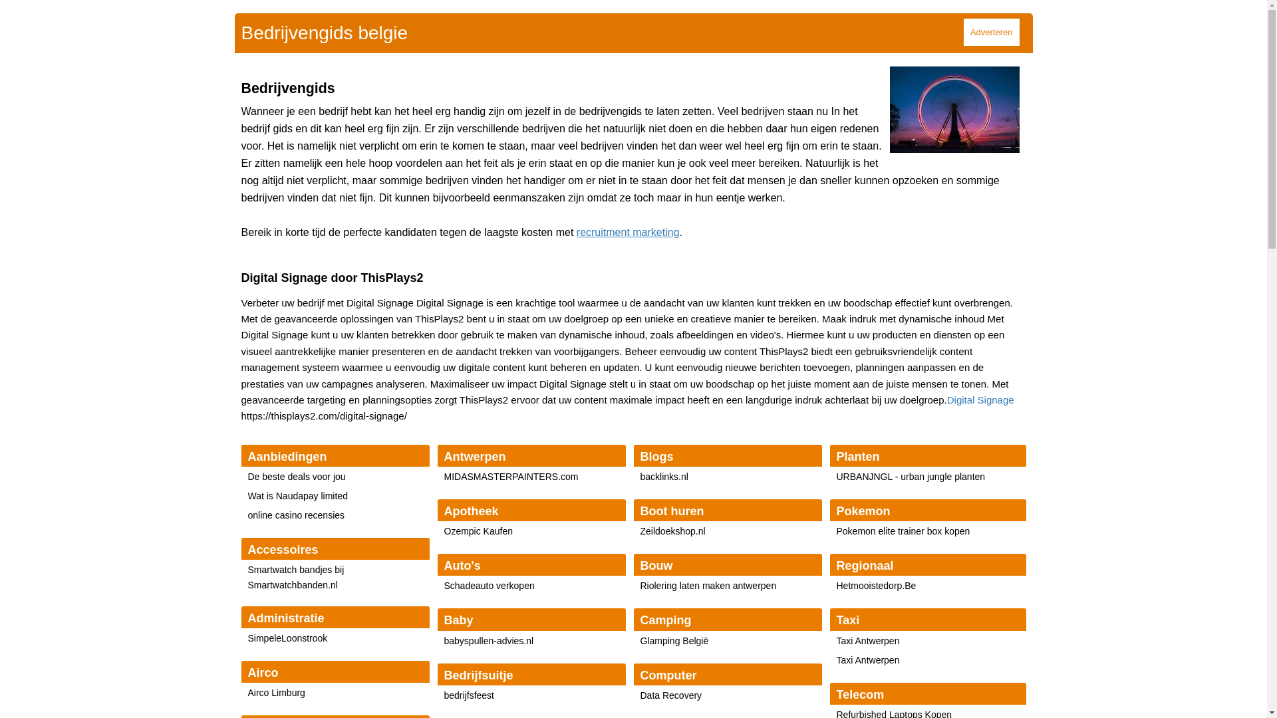 This screenshot has width=1277, height=718. Describe the element at coordinates (296, 515) in the screenshot. I see `online casino recensies` at that location.